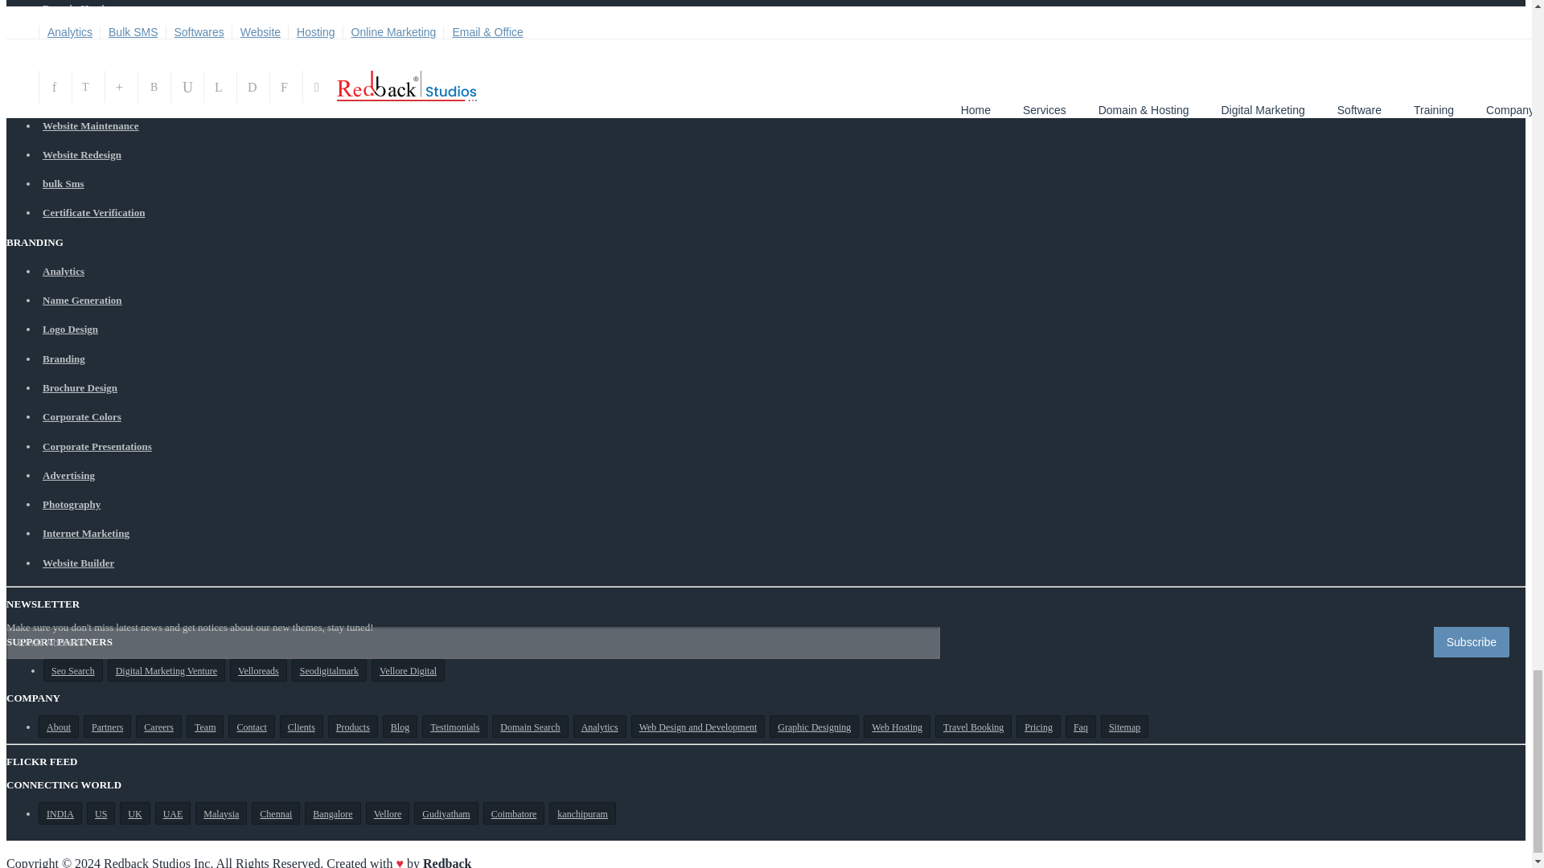  I want to click on Email Address, so click(473, 642).